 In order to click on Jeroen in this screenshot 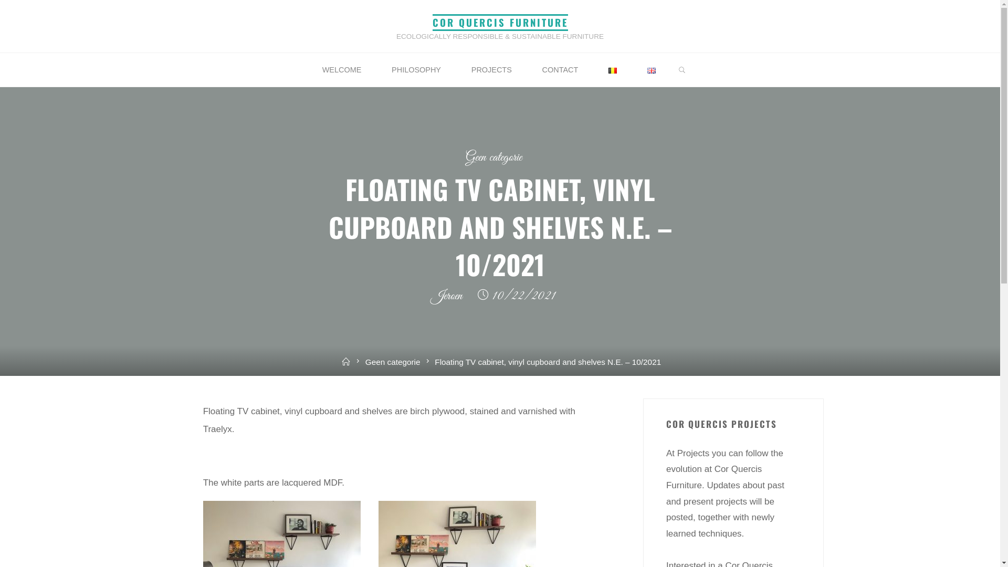, I will do `click(446, 297)`.